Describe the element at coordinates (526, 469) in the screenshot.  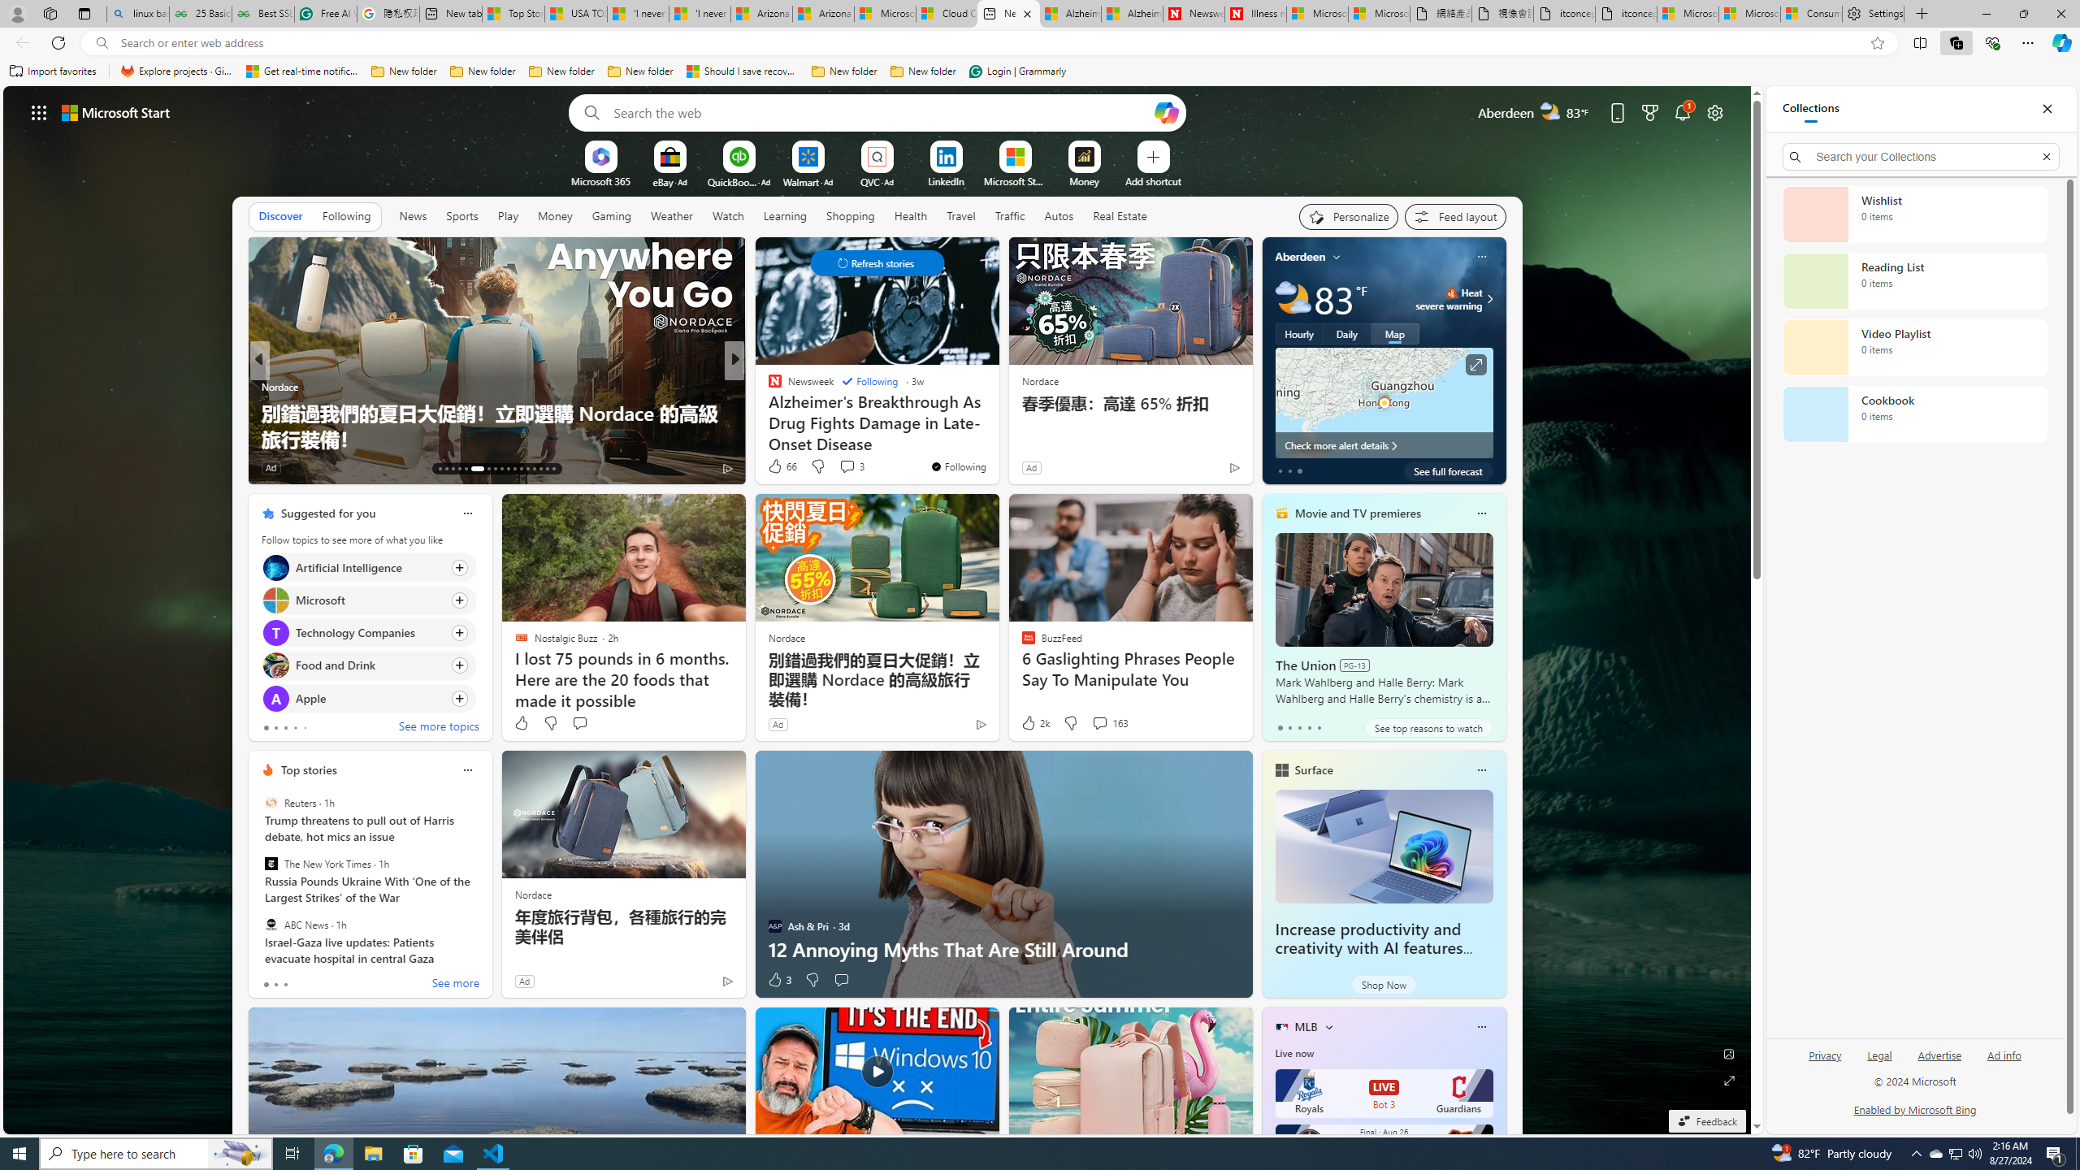
I see `AutomationID: tab-25` at that location.